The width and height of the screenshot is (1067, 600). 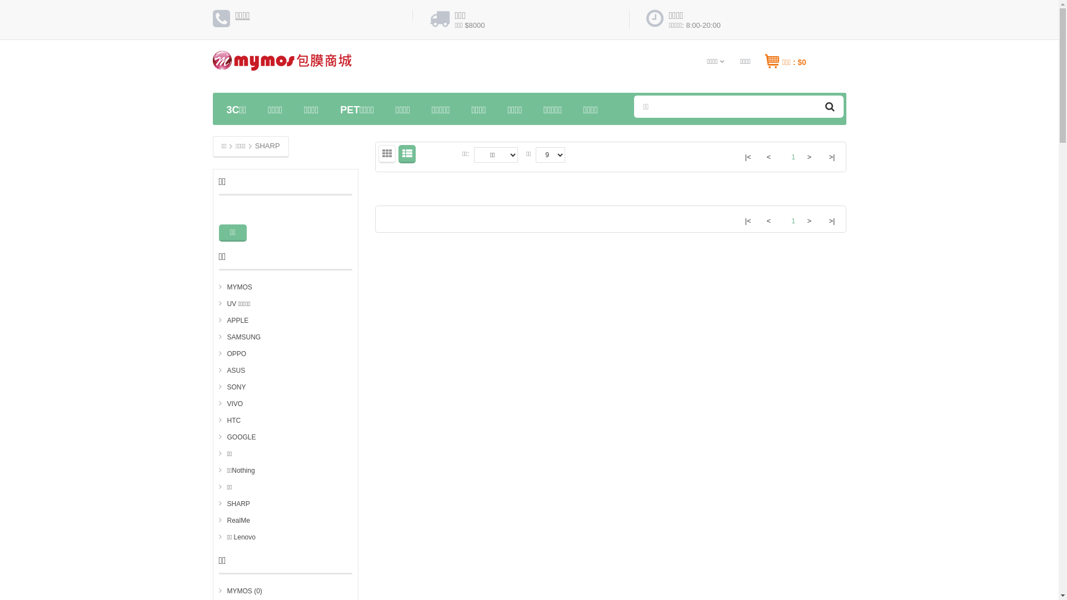 What do you see at coordinates (241, 591) in the screenshot?
I see `MYMOS (0)` at bounding box center [241, 591].